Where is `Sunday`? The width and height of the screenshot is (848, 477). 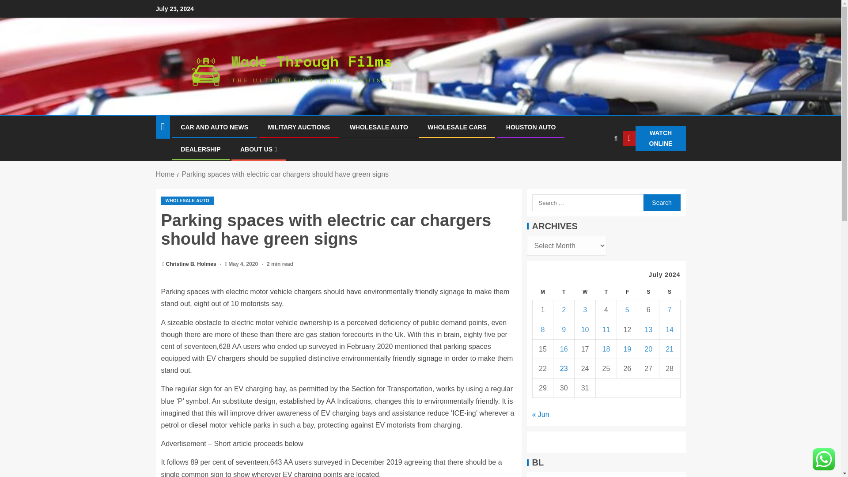
Sunday is located at coordinates (669, 292).